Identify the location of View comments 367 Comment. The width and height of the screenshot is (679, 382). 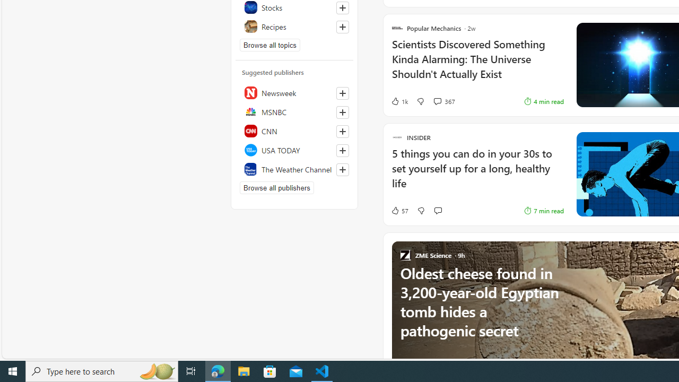
(443, 101).